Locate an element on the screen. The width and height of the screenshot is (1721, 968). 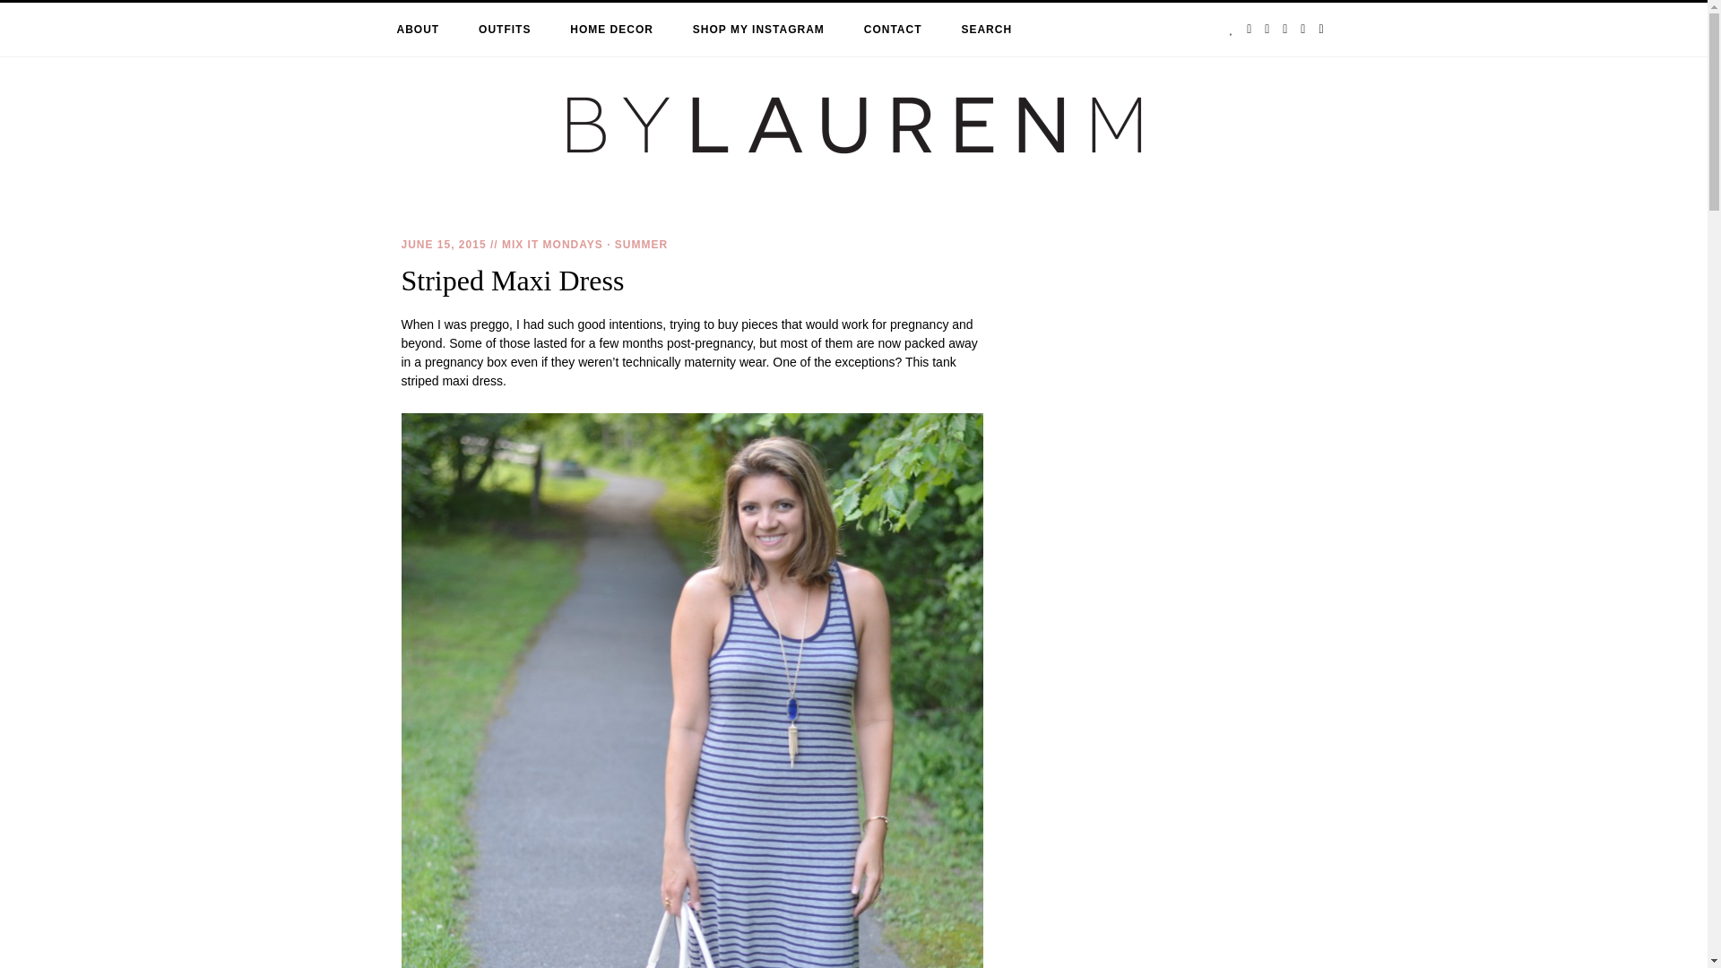
HOME DECOR is located at coordinates (611, 29).